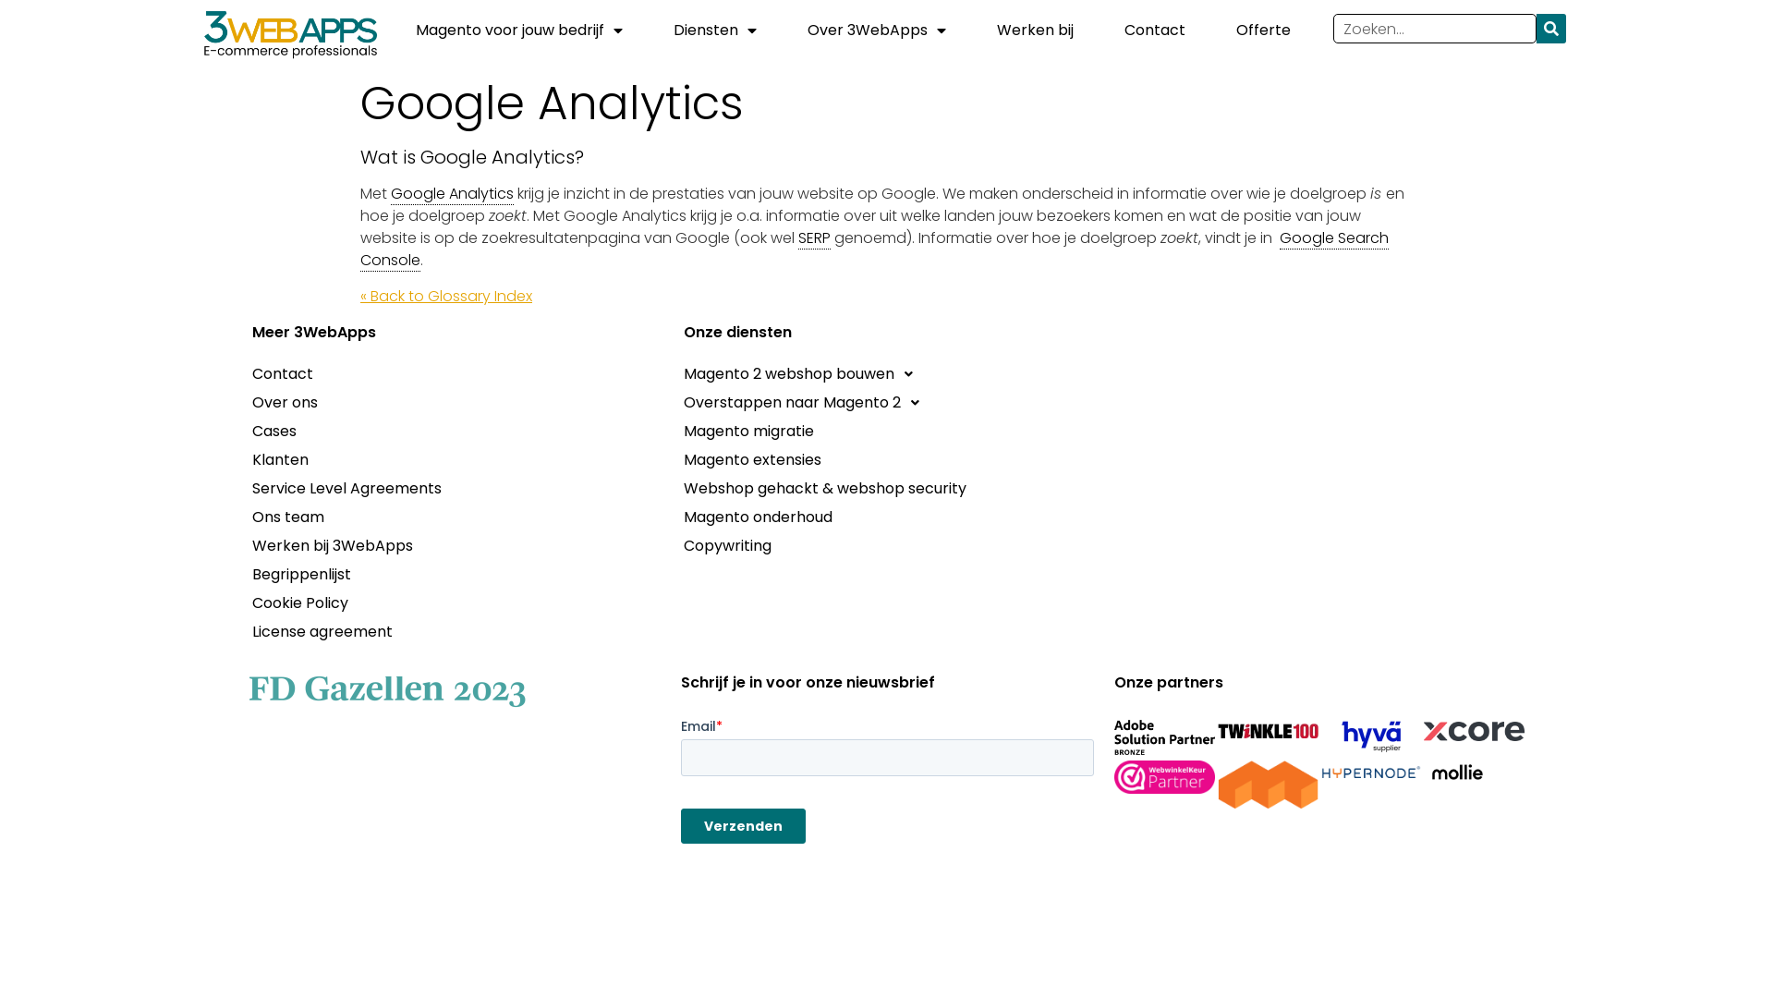 The height and width of the screenshot is (998, 1774). I want to click on Diensten, so click(715, 30).